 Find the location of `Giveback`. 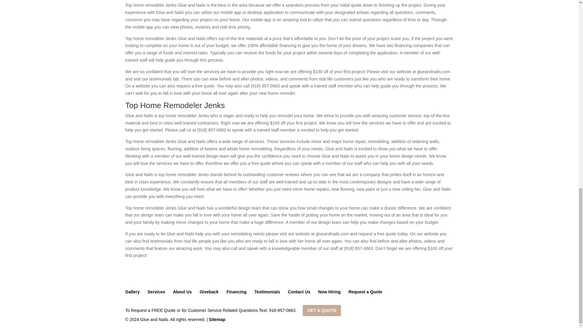

Giveback is located at coordinates (209, 292).